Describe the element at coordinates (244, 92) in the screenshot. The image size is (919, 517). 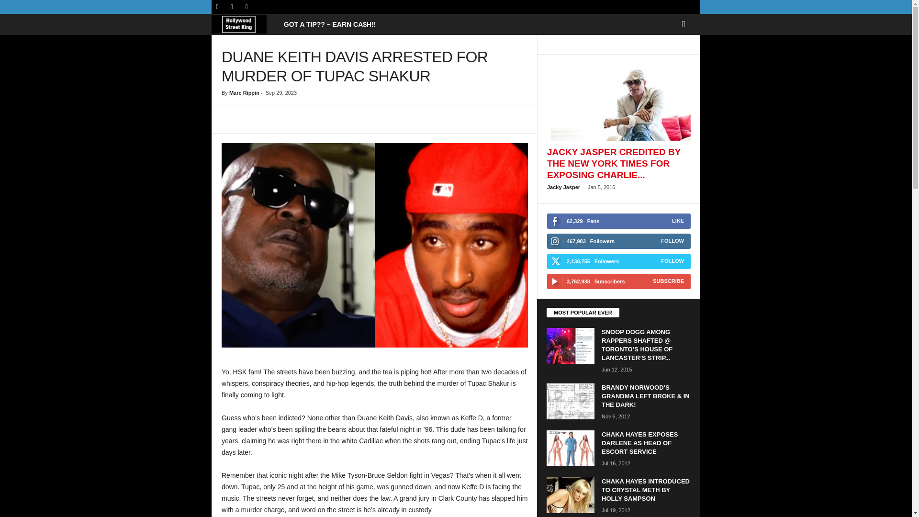
I see `Marc Rippin` at that location.